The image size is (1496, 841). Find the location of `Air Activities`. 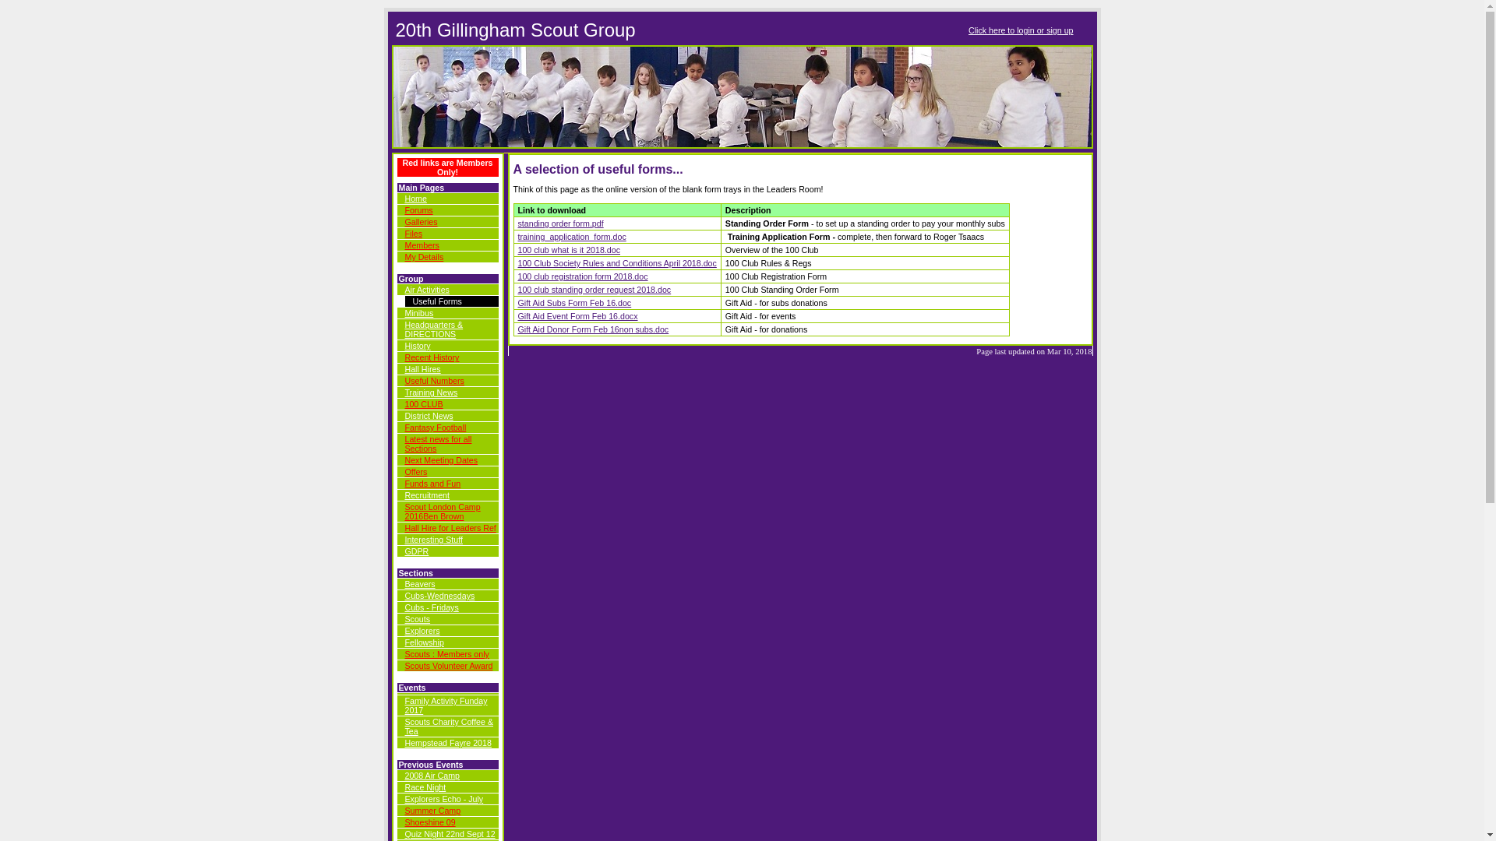

Air Activities is located at coordinates (427, 290).